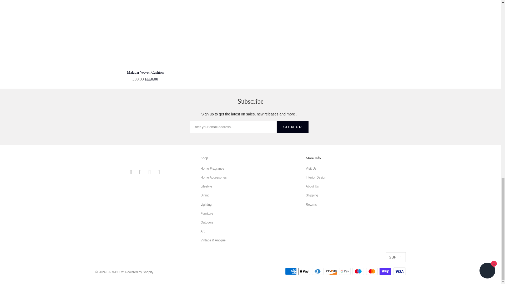 This screenshot has height=284, width=505. Describe the element at coordinates (131, 172) in the screenshot. I see `Email BARNBURY` at that location.